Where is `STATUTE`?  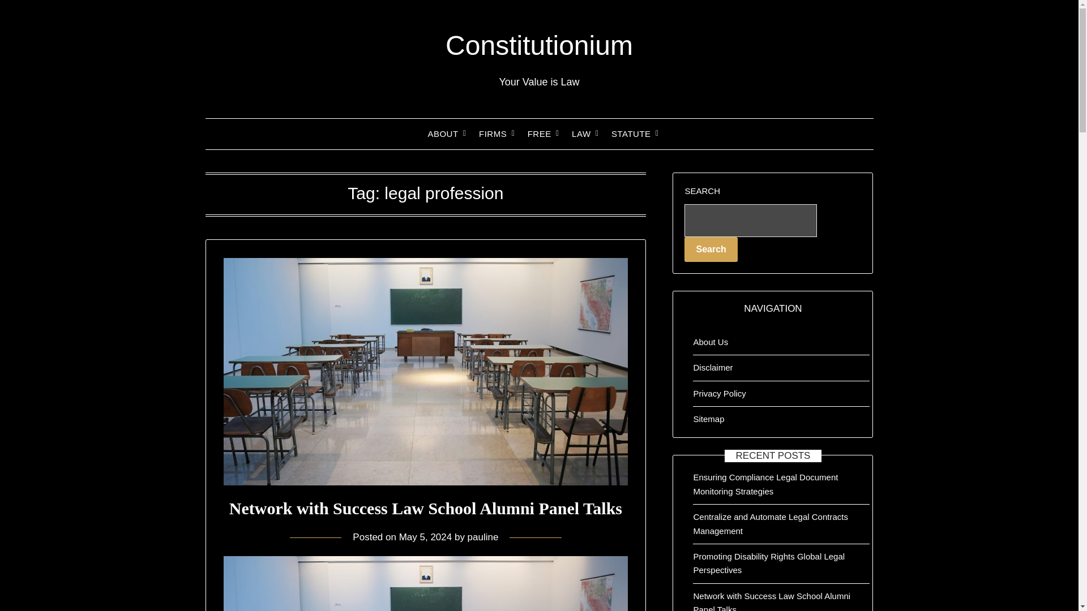 STATUTE is located at coordinates (631, 134).